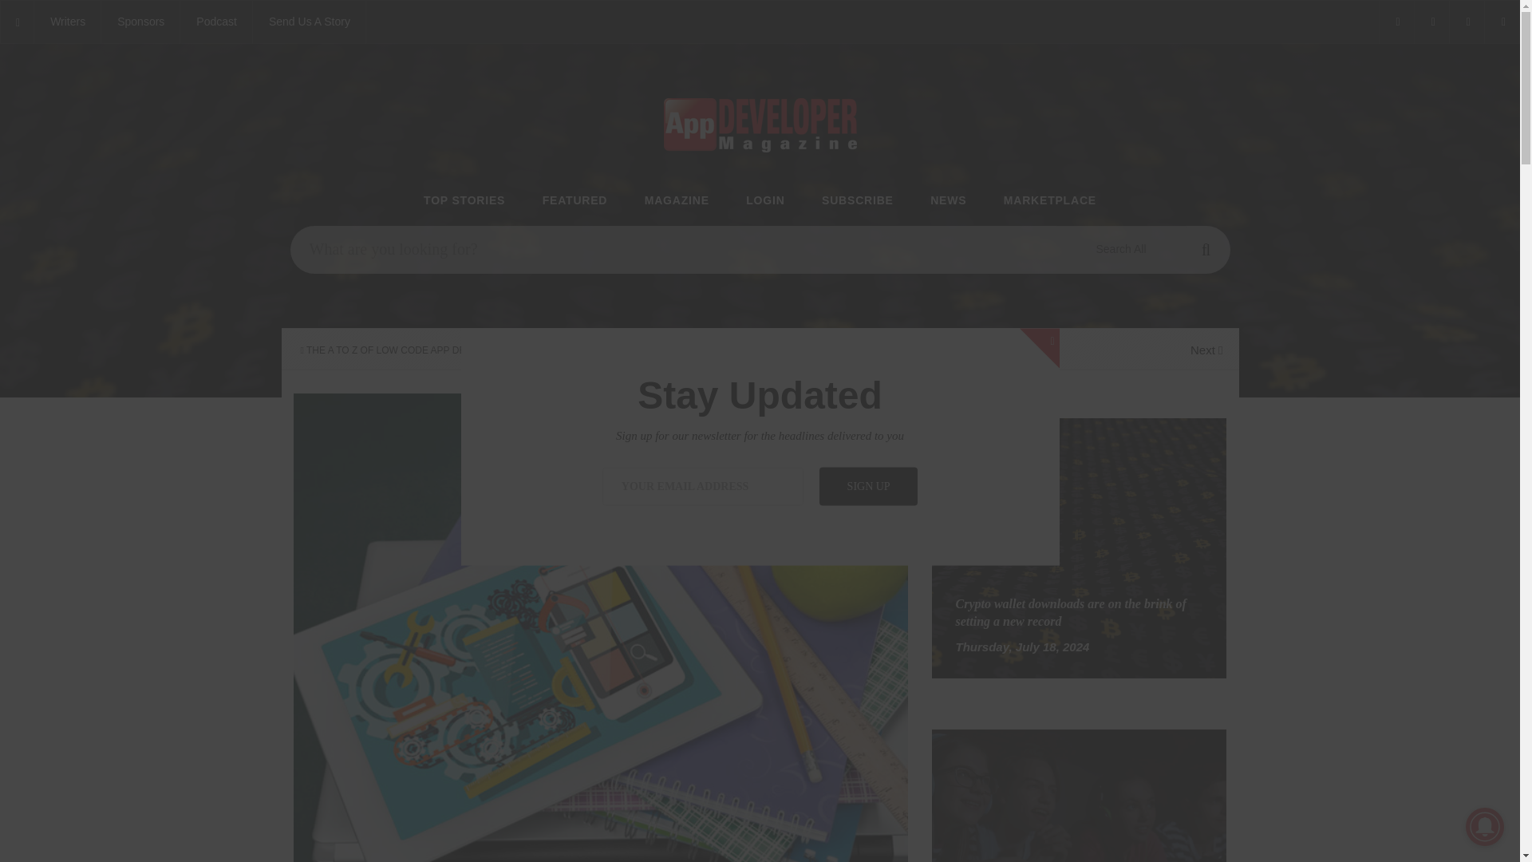  I want to click on sign up, so click(868, 485).